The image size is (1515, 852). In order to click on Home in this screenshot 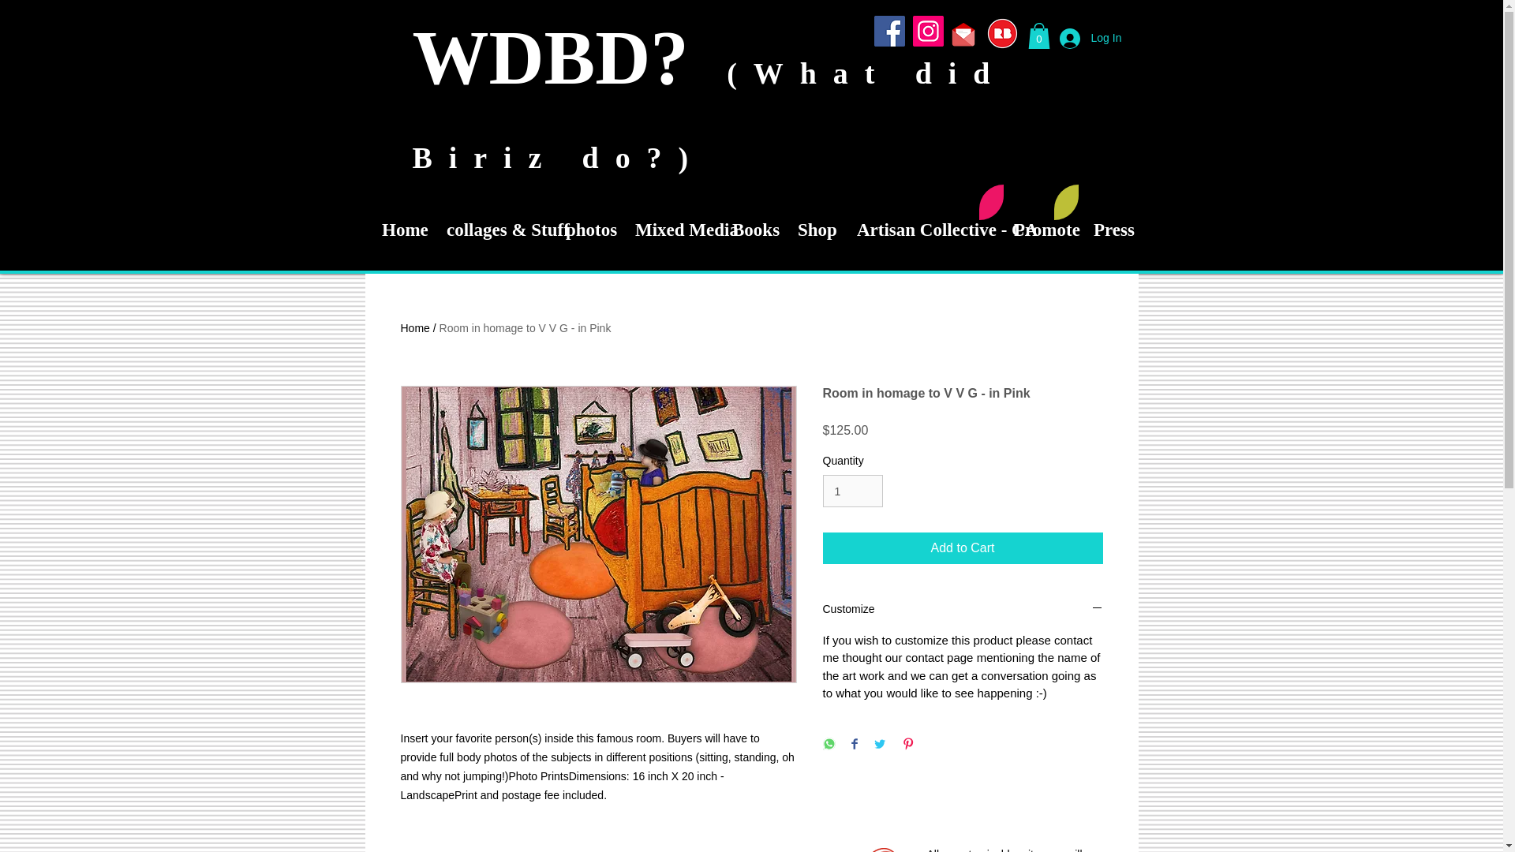, I will do `click(415, 328)`.